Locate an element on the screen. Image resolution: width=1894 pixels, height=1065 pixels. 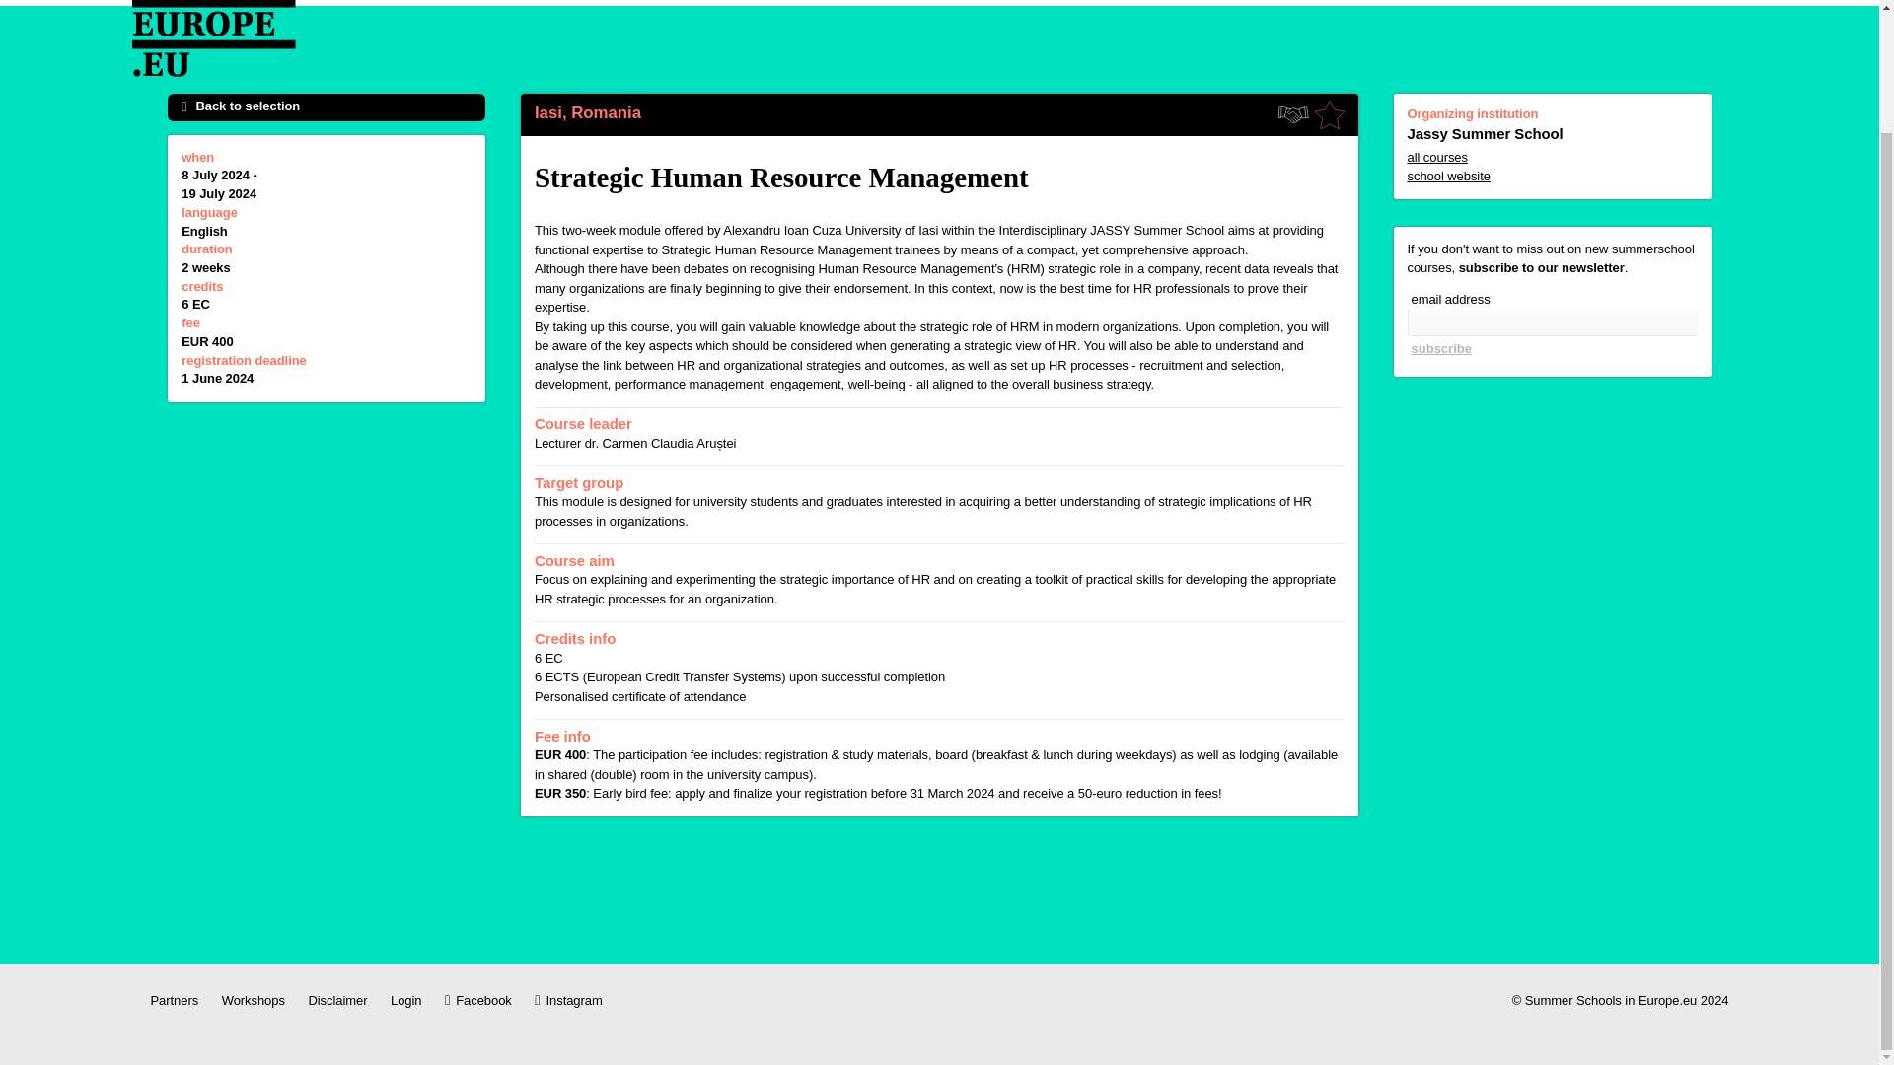
subscribe is located at coordinates (1440, 349).